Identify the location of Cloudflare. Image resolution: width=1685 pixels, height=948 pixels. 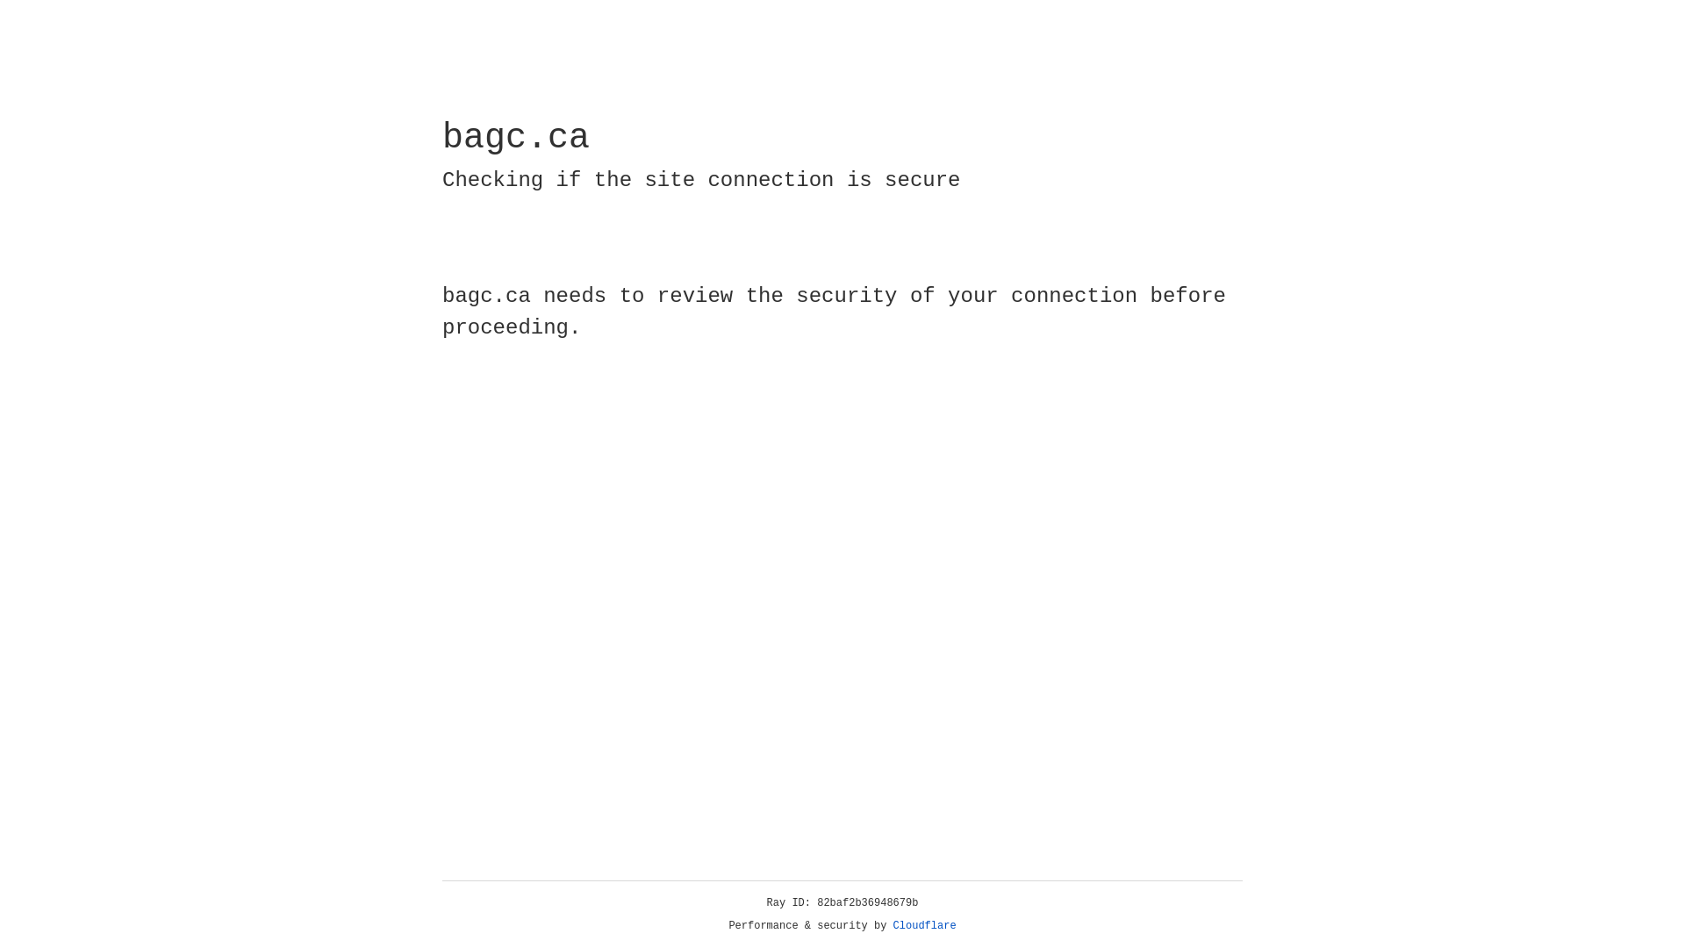
(925, 926).